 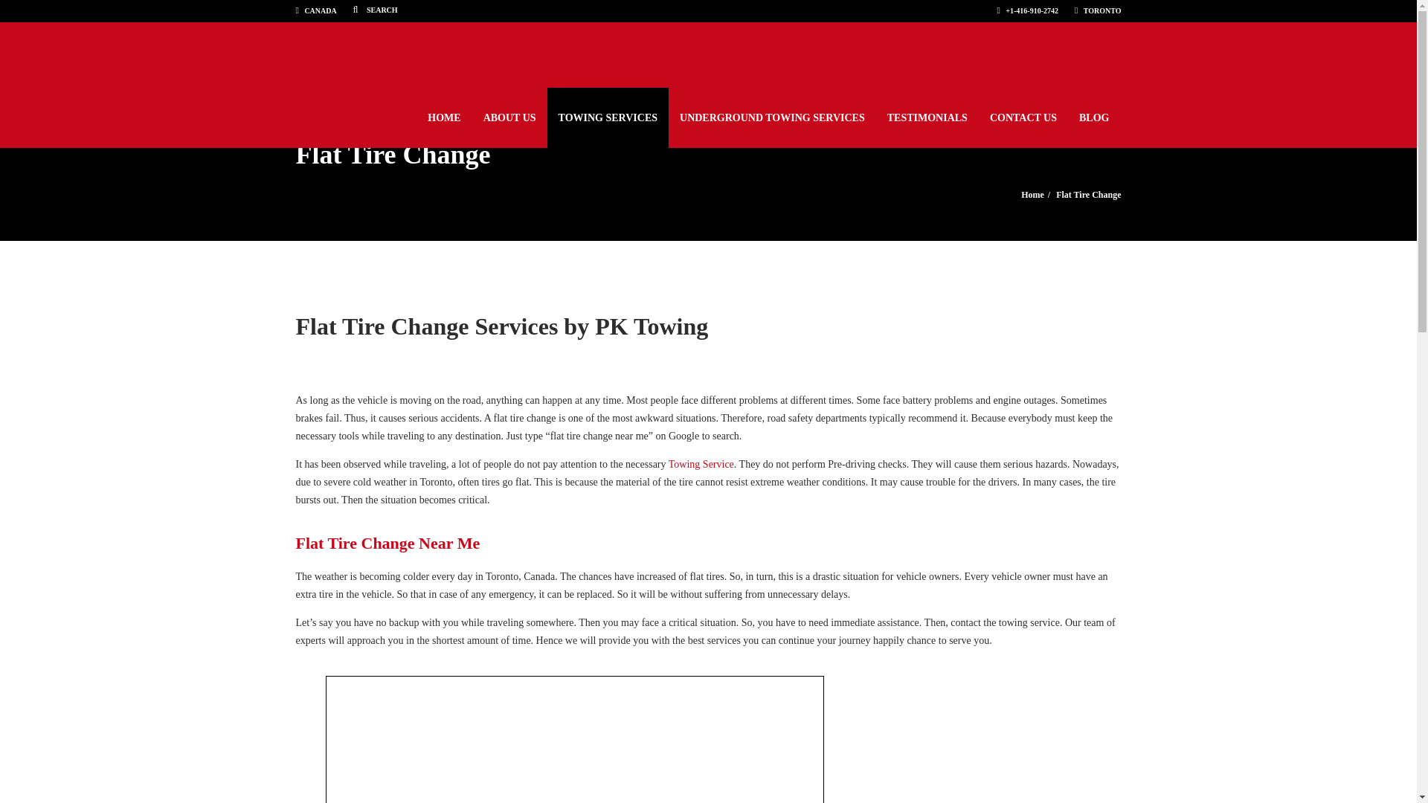 I want to click on DigiCan.ca, so click(x=625, y=9).